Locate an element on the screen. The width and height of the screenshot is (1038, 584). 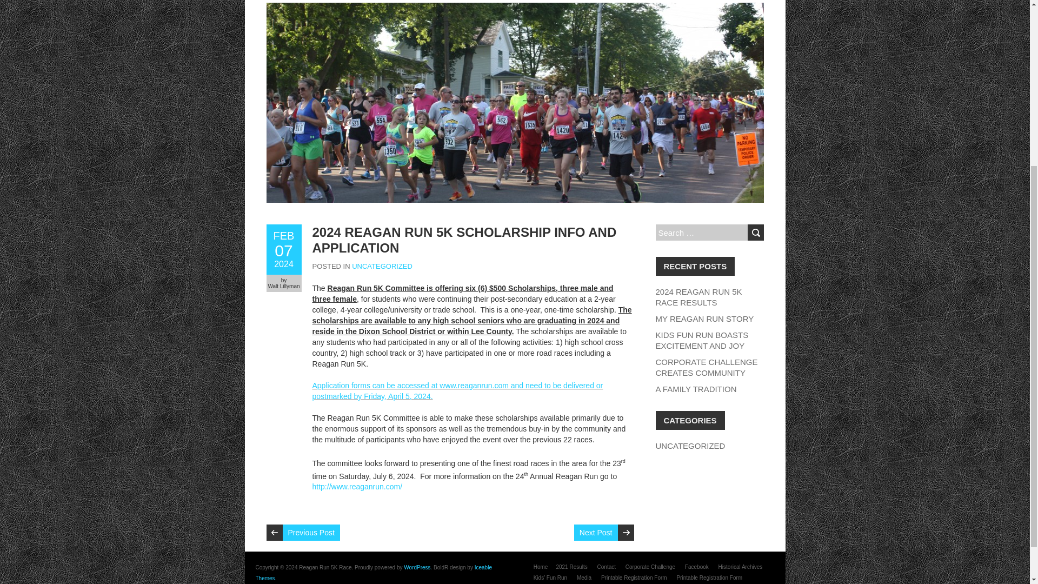
Free and Premium WordPress Themes is located at coordinates (373, 573).